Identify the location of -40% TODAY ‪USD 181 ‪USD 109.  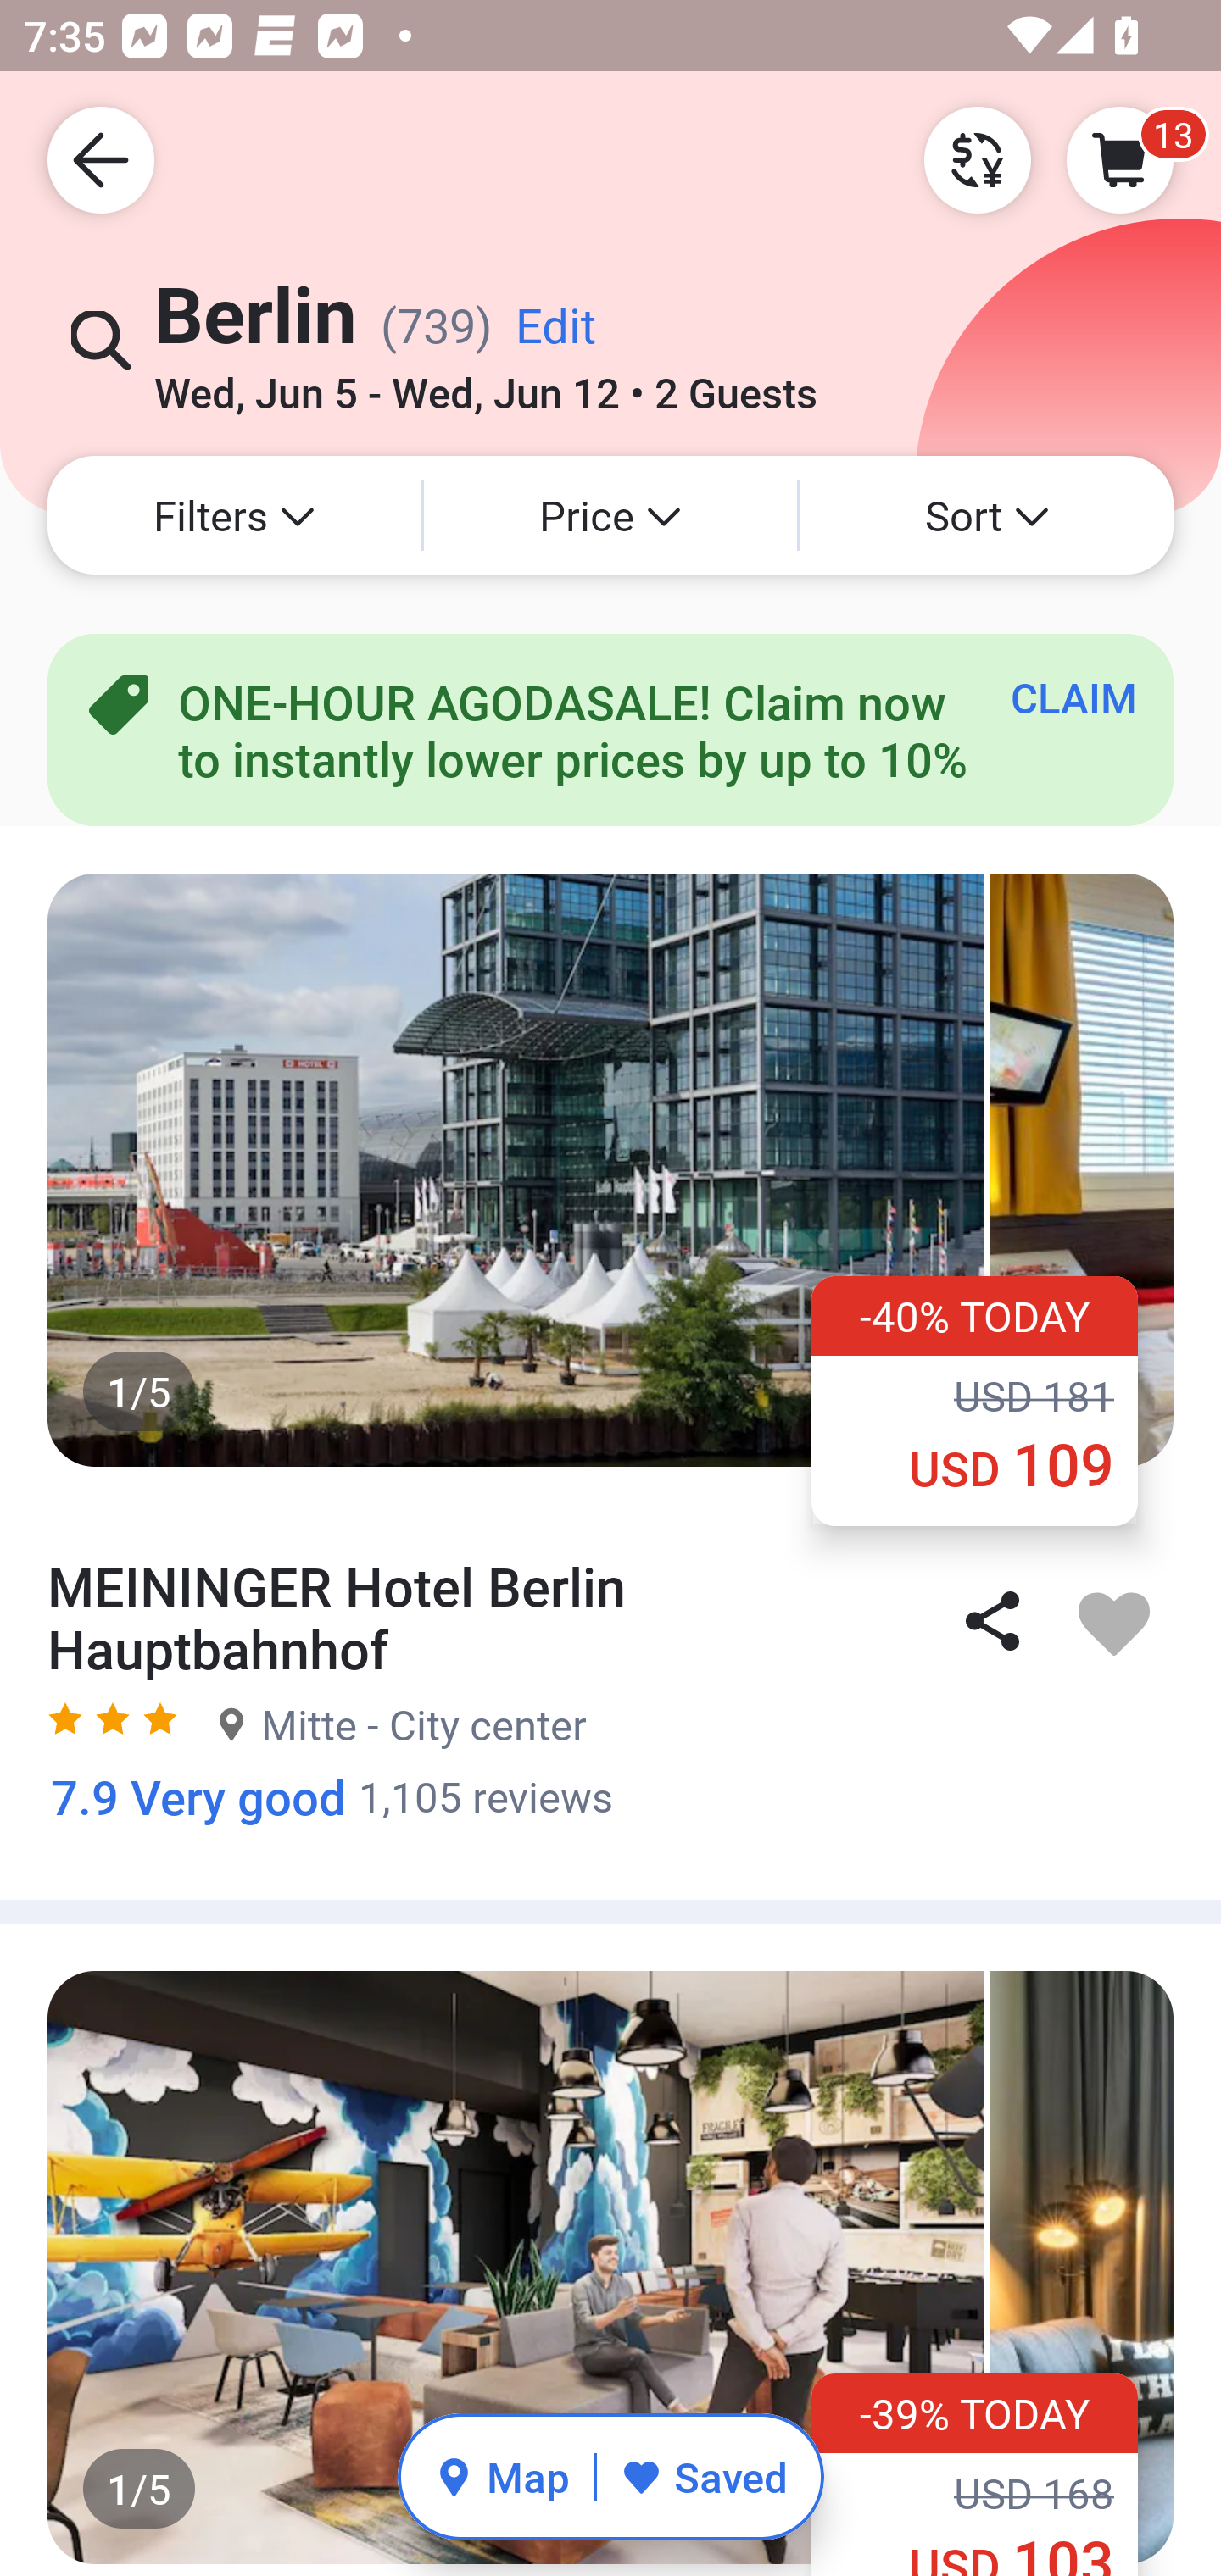
(975, 1400).